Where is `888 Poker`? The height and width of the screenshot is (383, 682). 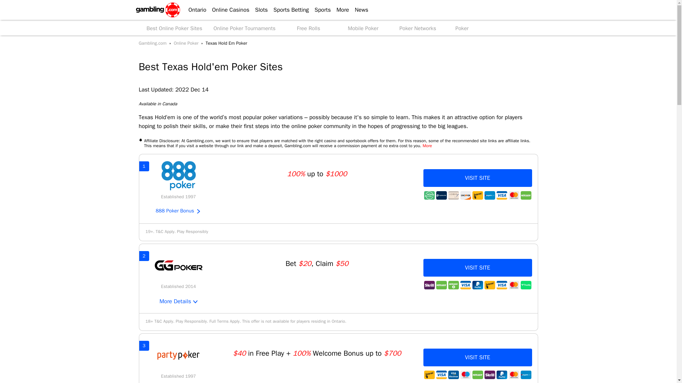
888 Poker is located at coordinates (178, 175).